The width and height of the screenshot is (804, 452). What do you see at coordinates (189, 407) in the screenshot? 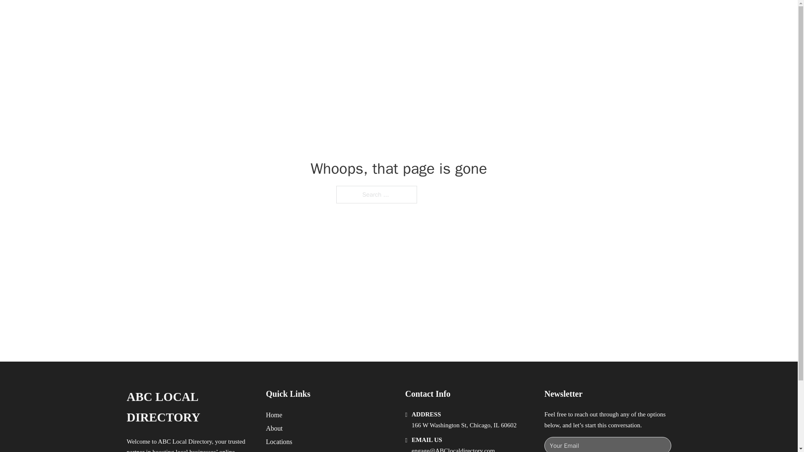
I see `ABC LOCAL DIRECTORY` at bounding box center [189, 407].